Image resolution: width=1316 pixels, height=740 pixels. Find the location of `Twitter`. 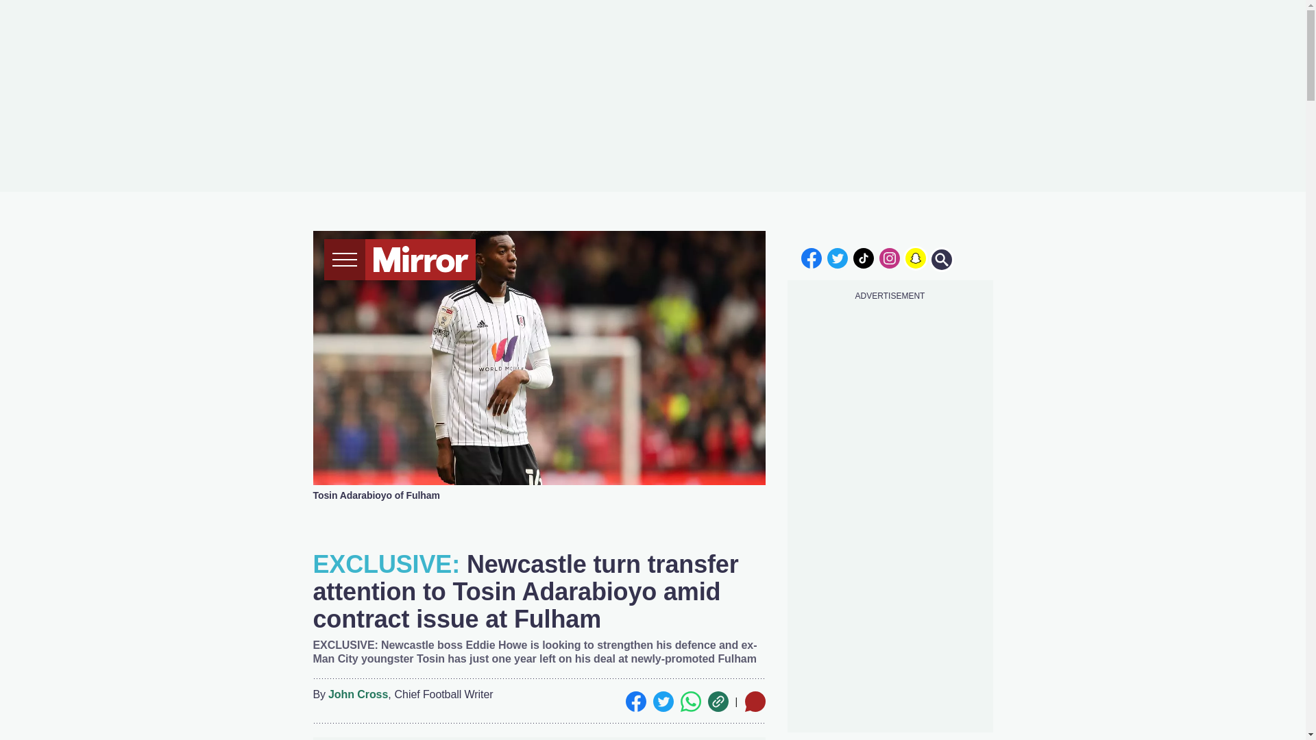

Twitter is located at coordinates (662, 701).